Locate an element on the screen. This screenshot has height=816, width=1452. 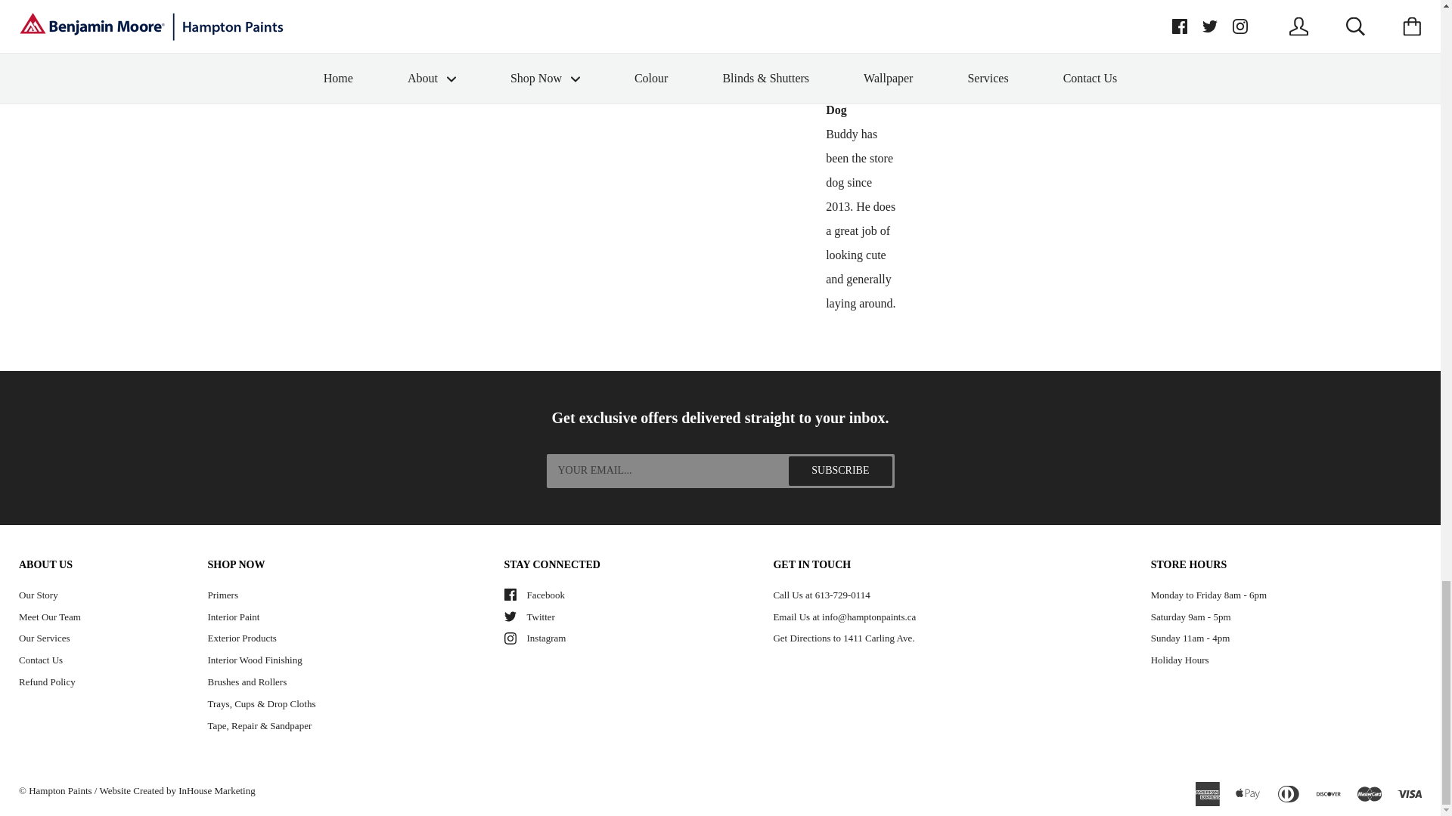
Subscribe is located at coordinates (839, 470).